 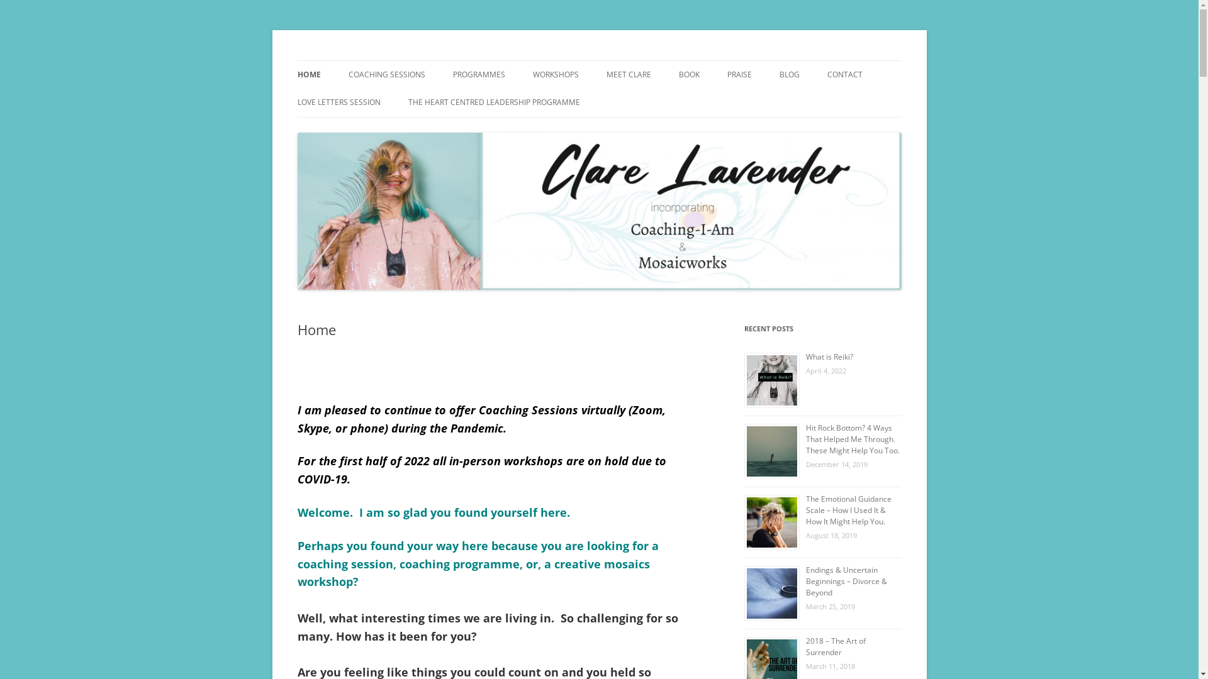 What do you see at coordinates (599, 60) in the screenshot?
I see `Skip to content` at bounding box center [599, 60].